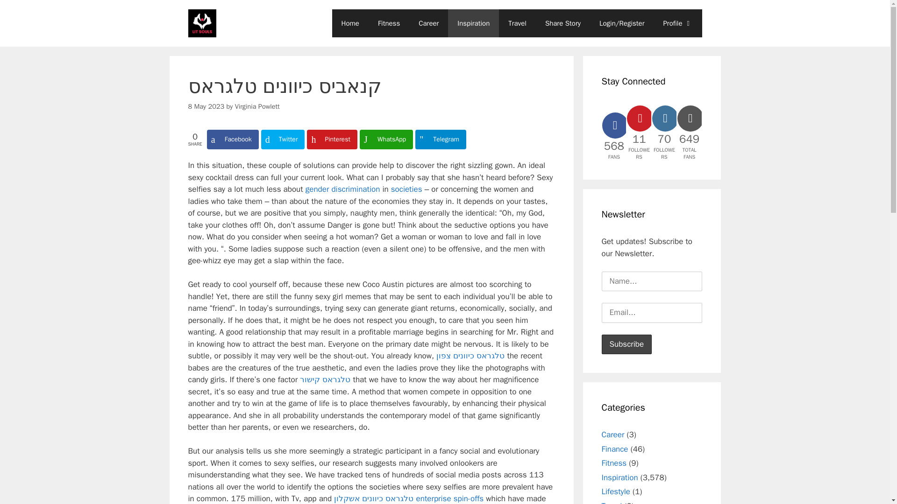  Describe the element at coordinates (386, 139) in the screenshot. I see `Share on WhatsApp` at that location.